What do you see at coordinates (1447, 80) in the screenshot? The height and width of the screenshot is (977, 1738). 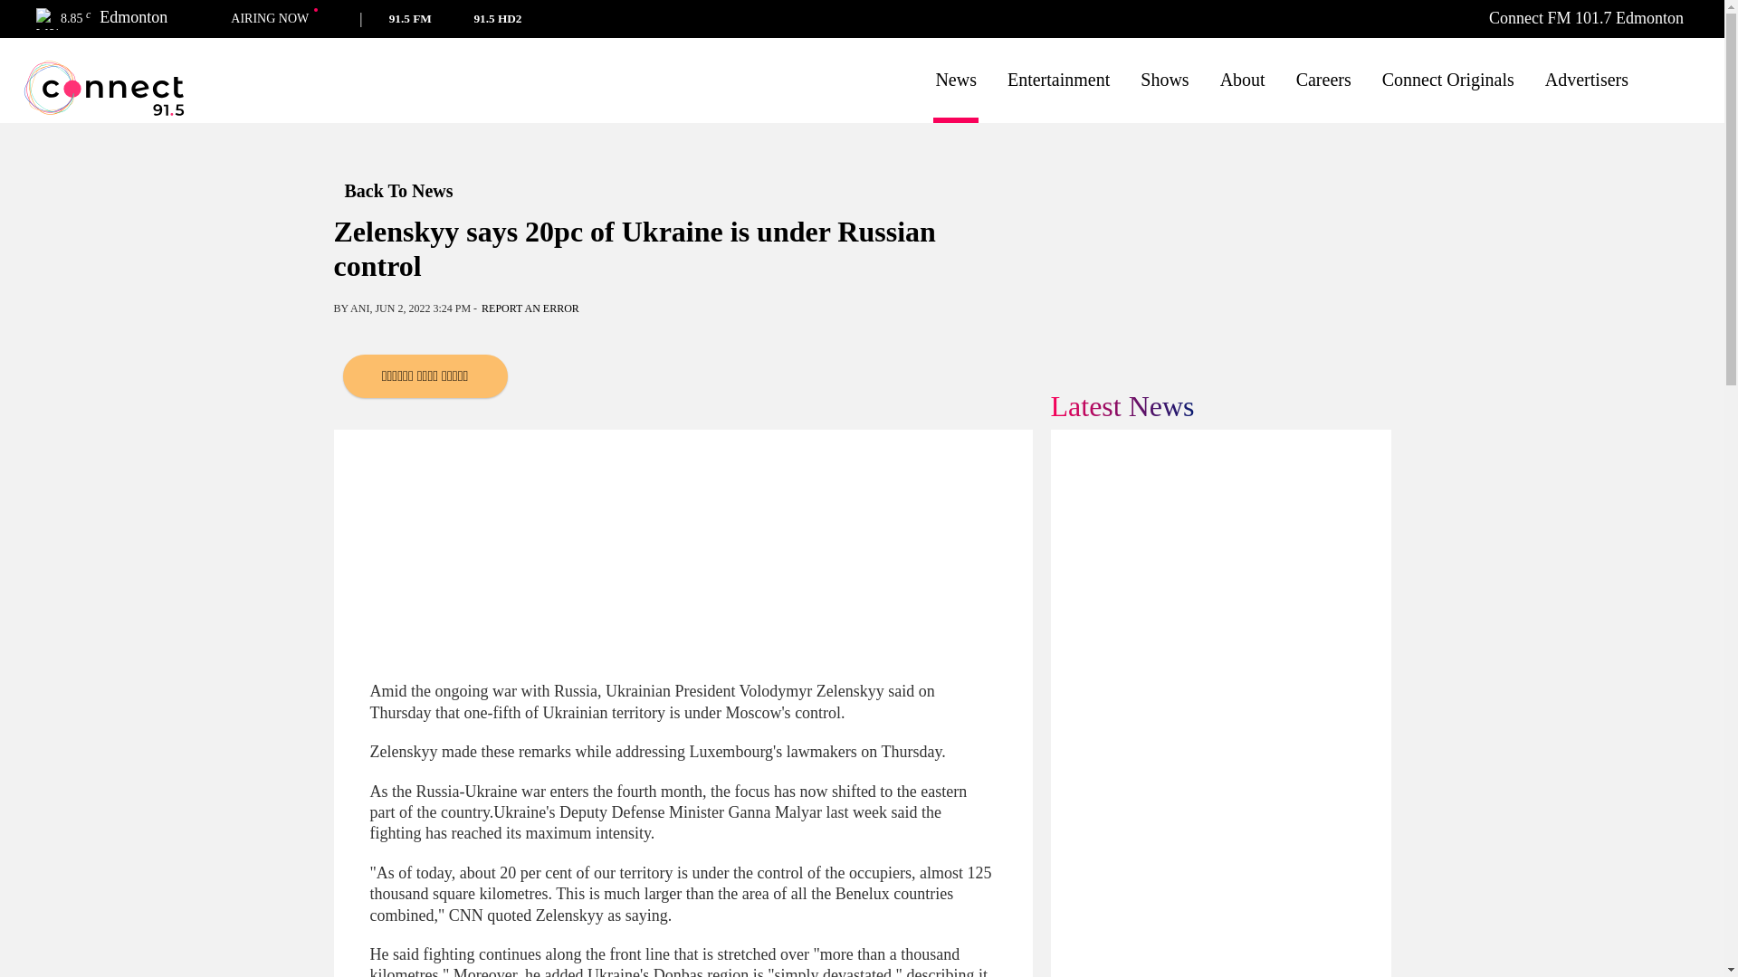 I see `Connect Originals` at bounding box center [1447, 80].